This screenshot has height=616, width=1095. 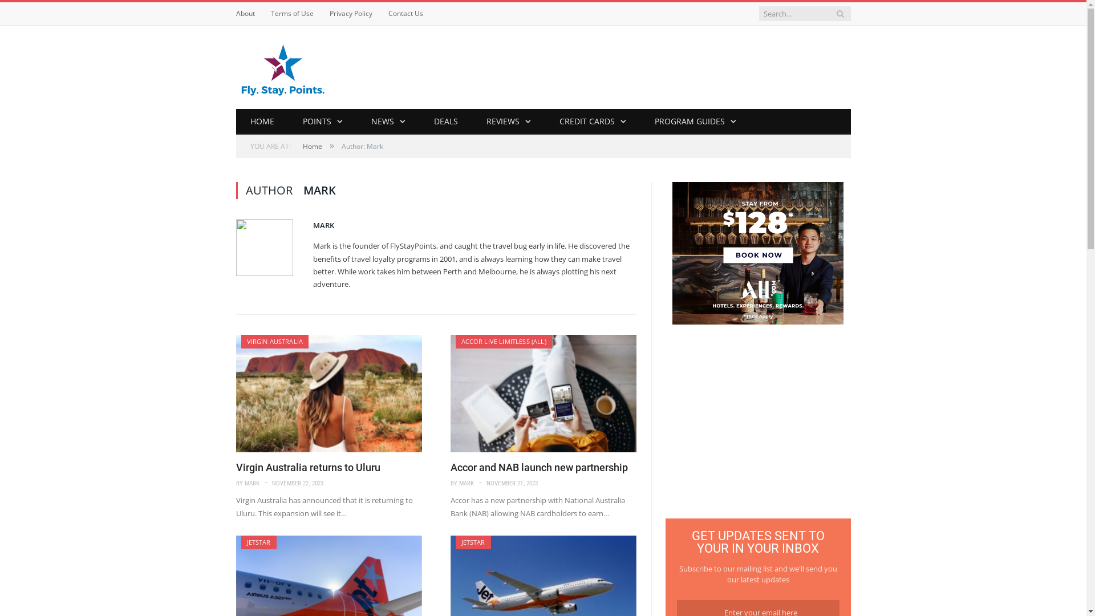 What do you see at coordinates (695, 122) in the screenshot?
I see `PROGRAM GUIDES` at bounding box center [695, 122].